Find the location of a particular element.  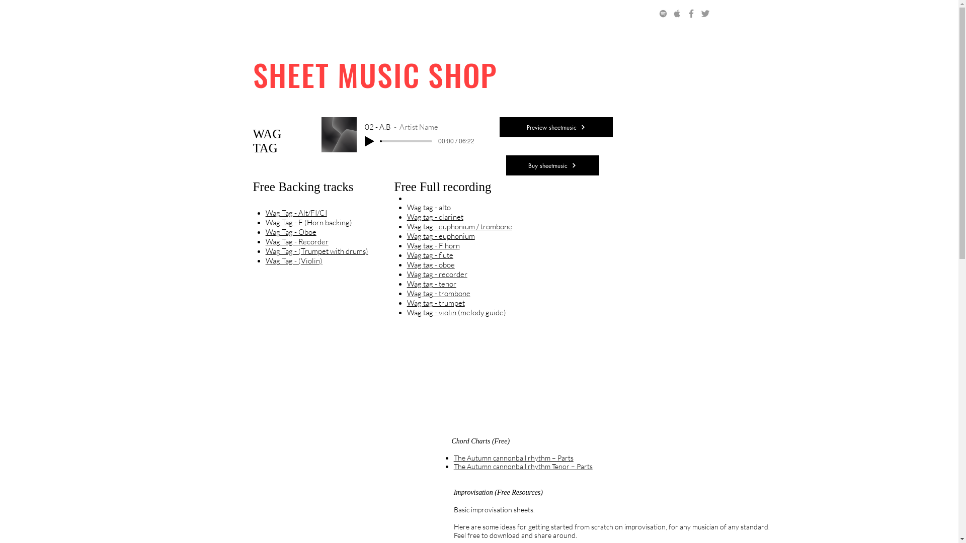

Wag tag - oboe is located at coordinates (431, 264).